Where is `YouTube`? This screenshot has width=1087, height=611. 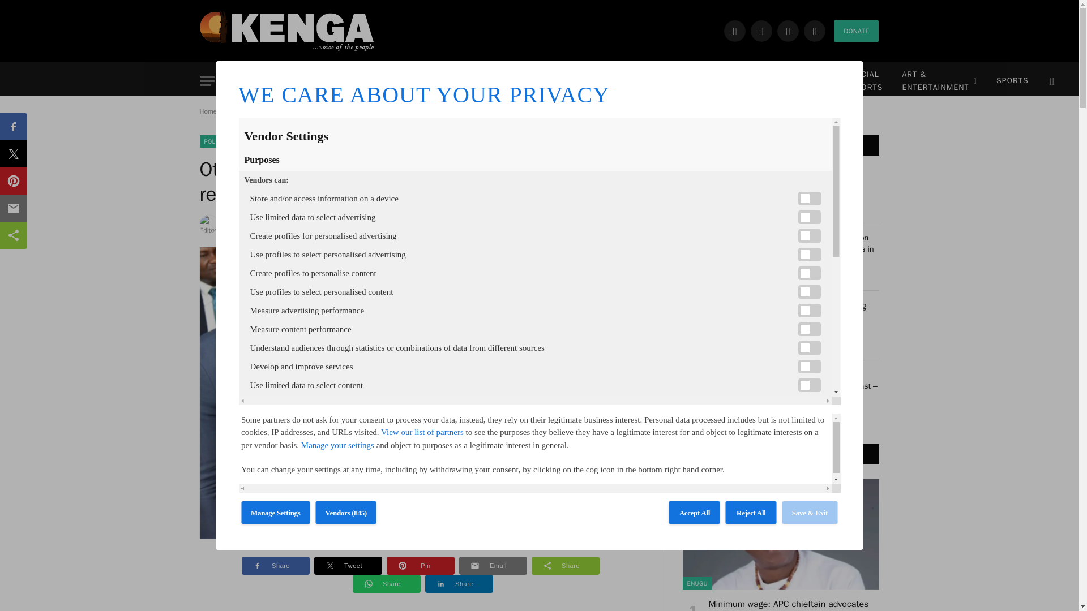 YouTube is located at coordinates (814, 31).